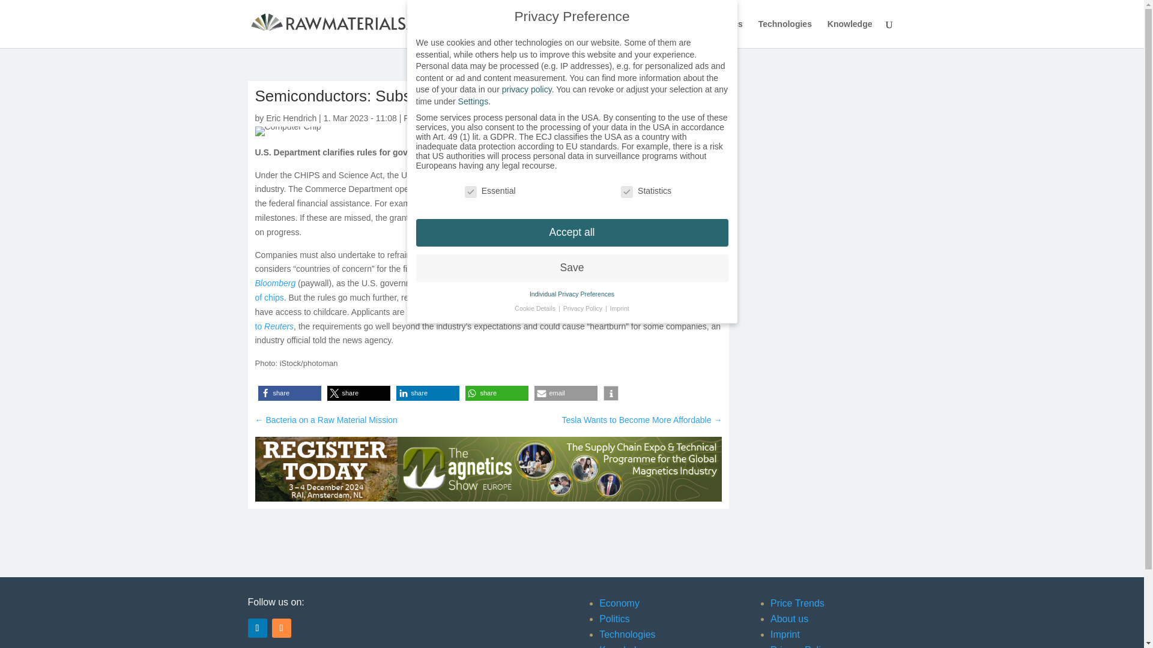 This screenshot has width=1153, height=648. I want to click on Technologies, so click(627, 634).